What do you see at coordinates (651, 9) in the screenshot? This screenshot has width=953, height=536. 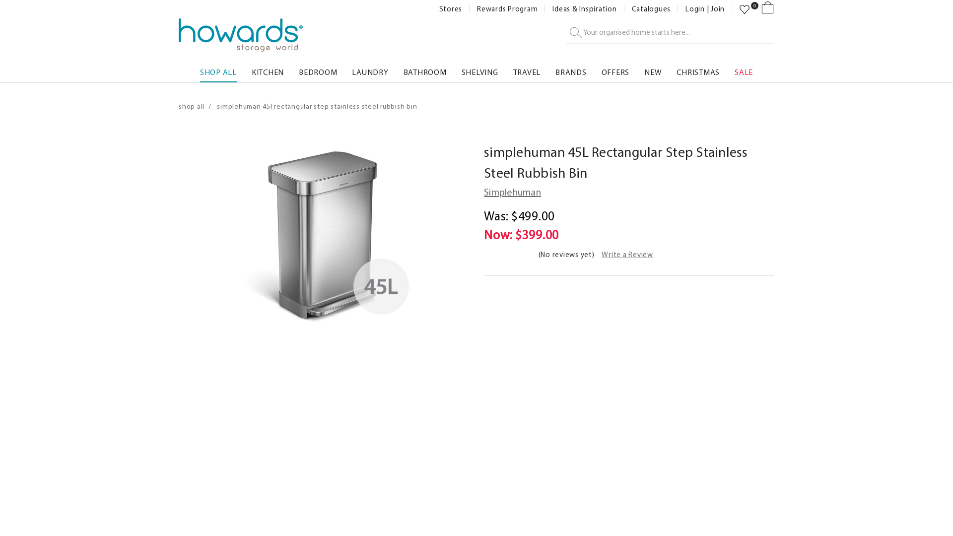 I see `Catalogues` at bounding box center [651, 9].